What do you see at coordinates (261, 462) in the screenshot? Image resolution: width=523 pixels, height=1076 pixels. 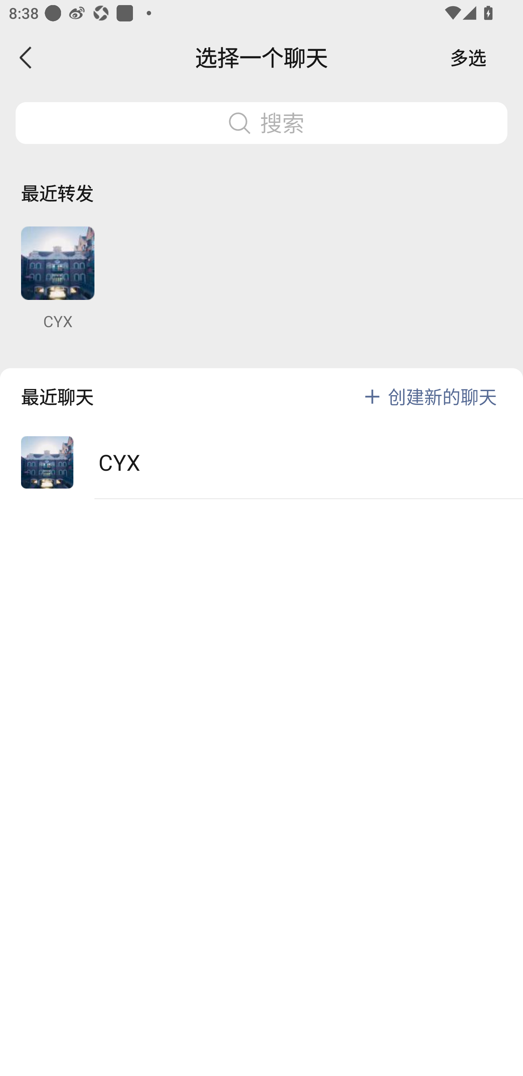 I see `CYX` at bounding box center [261, 462].